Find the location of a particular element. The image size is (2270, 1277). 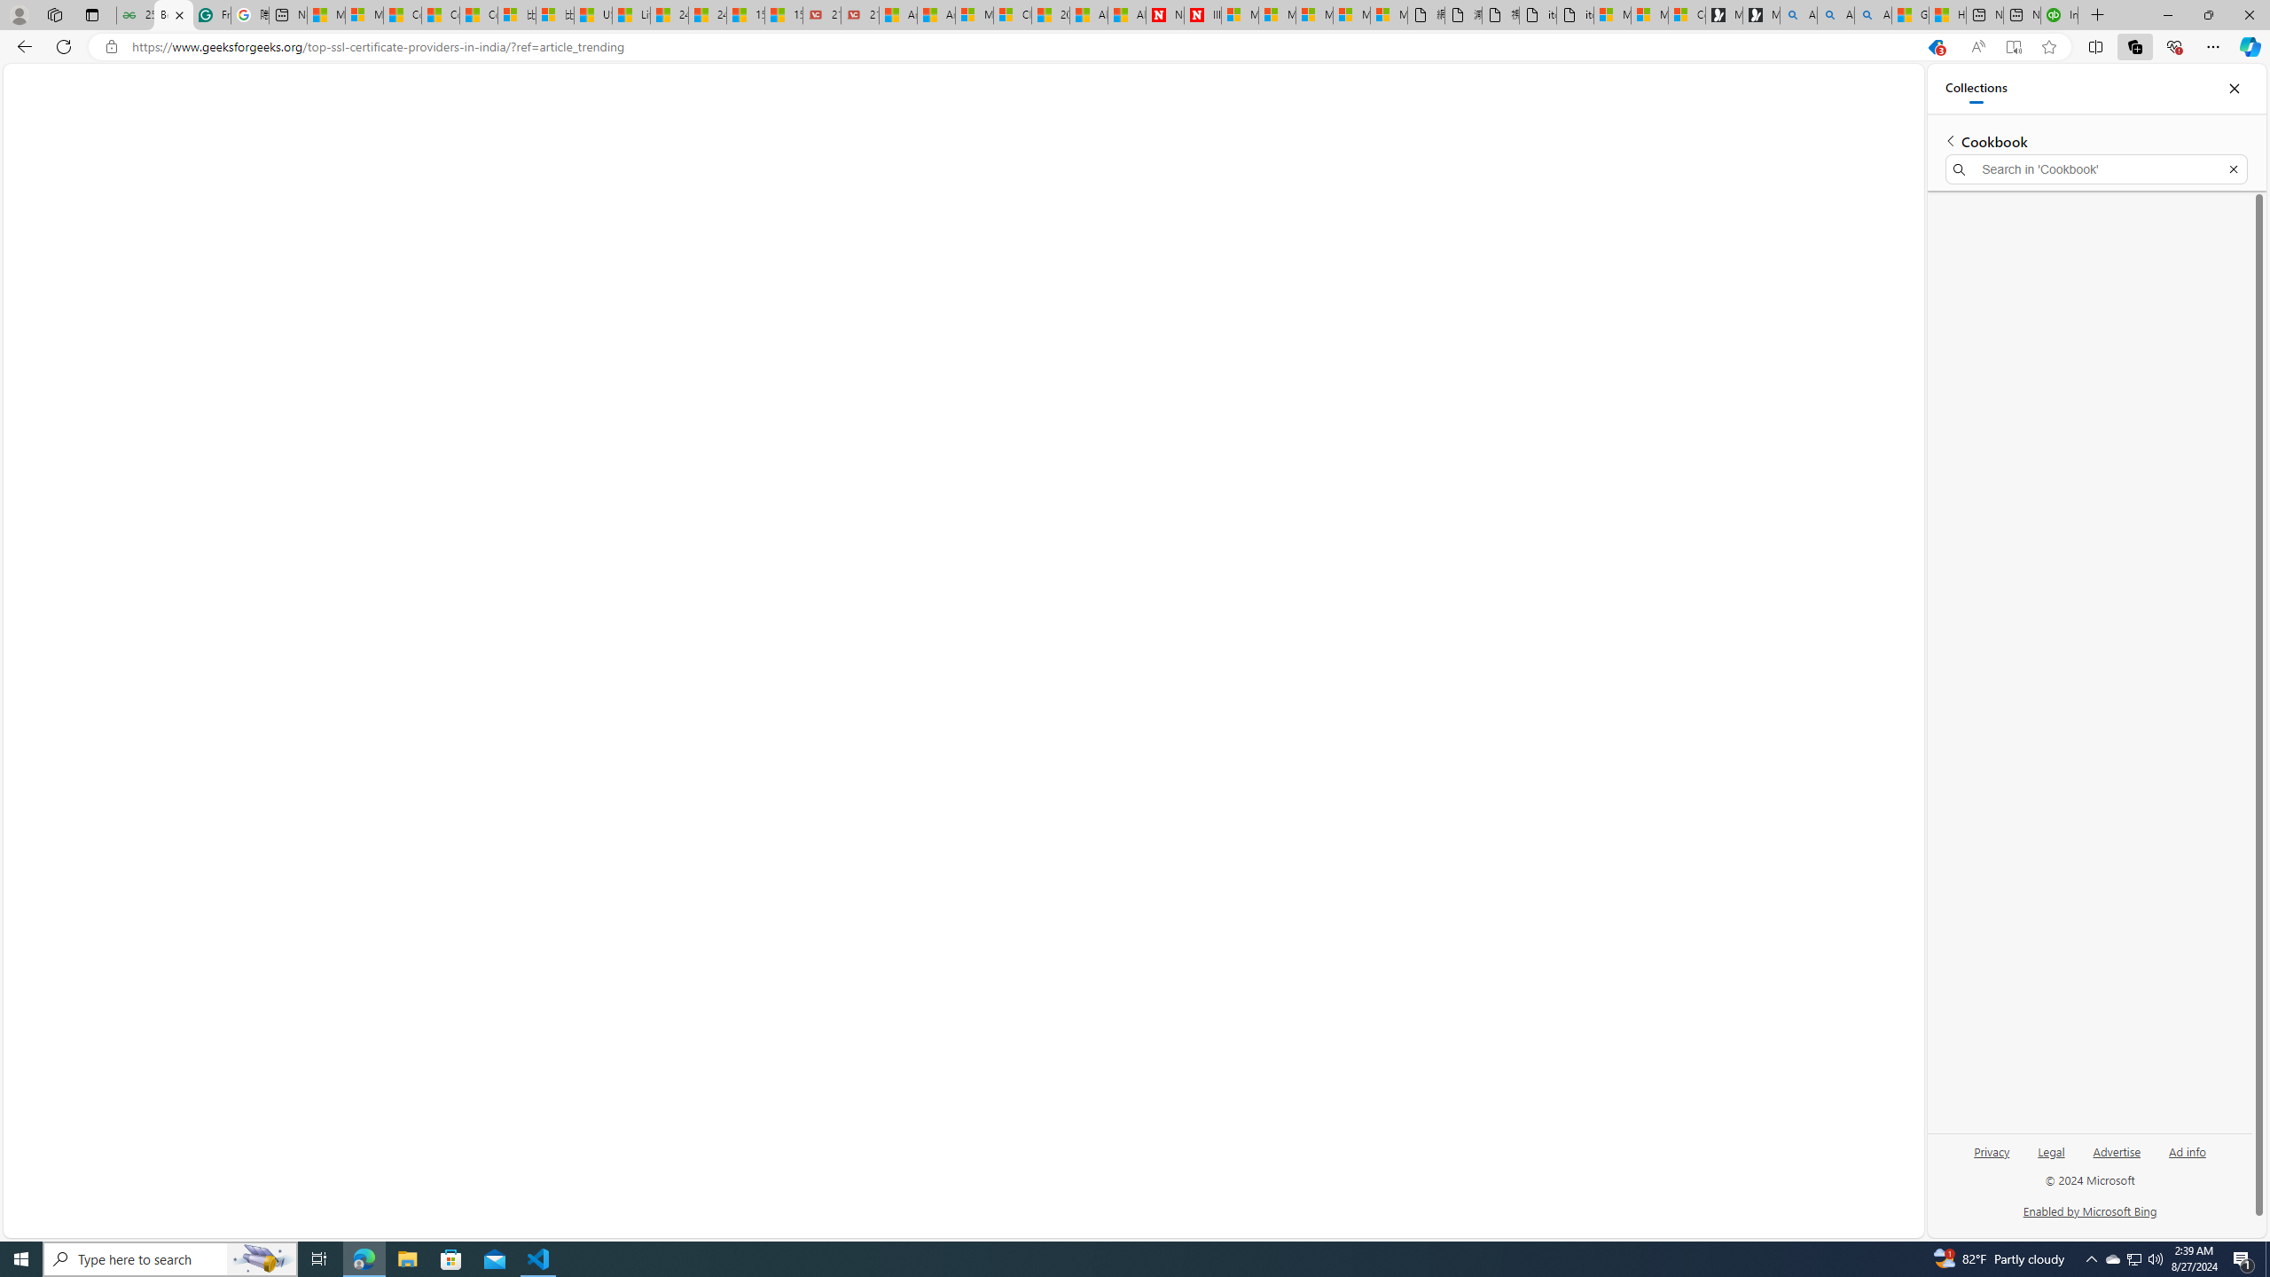

Tech News is located at coordinates (674, 126).